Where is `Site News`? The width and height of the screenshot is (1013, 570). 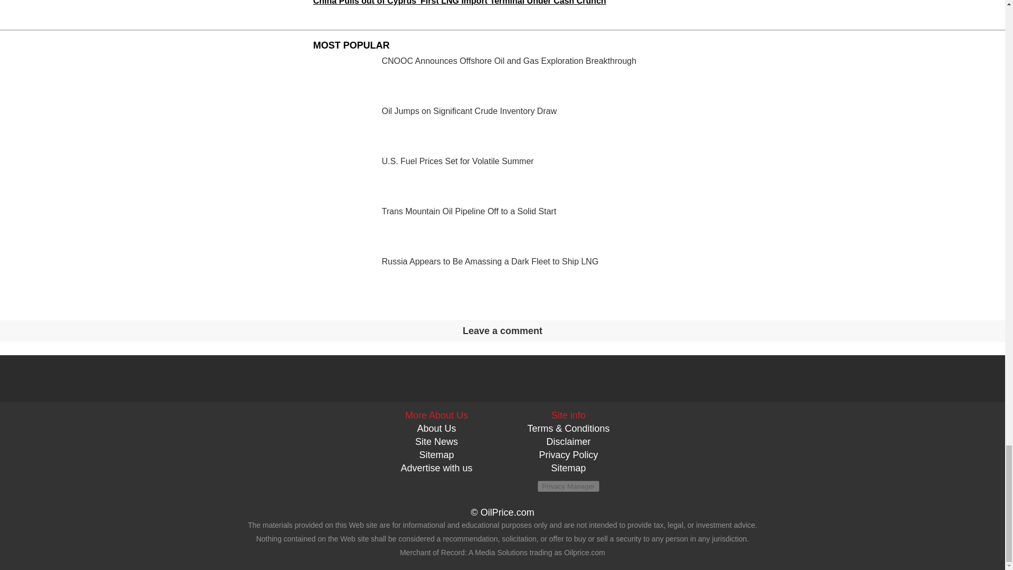
Site News is located at coordinates (436, 441).